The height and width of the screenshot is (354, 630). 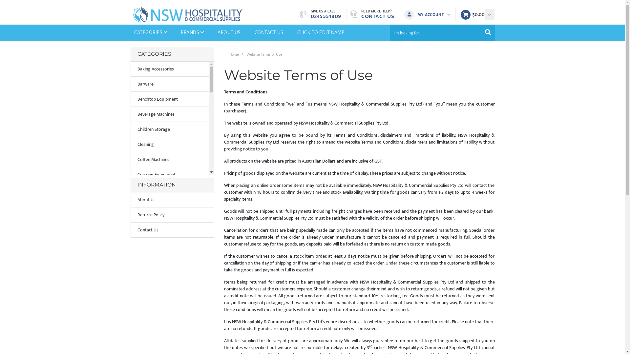 I want to click on Beverage Machines, so click(x=170, y=114).